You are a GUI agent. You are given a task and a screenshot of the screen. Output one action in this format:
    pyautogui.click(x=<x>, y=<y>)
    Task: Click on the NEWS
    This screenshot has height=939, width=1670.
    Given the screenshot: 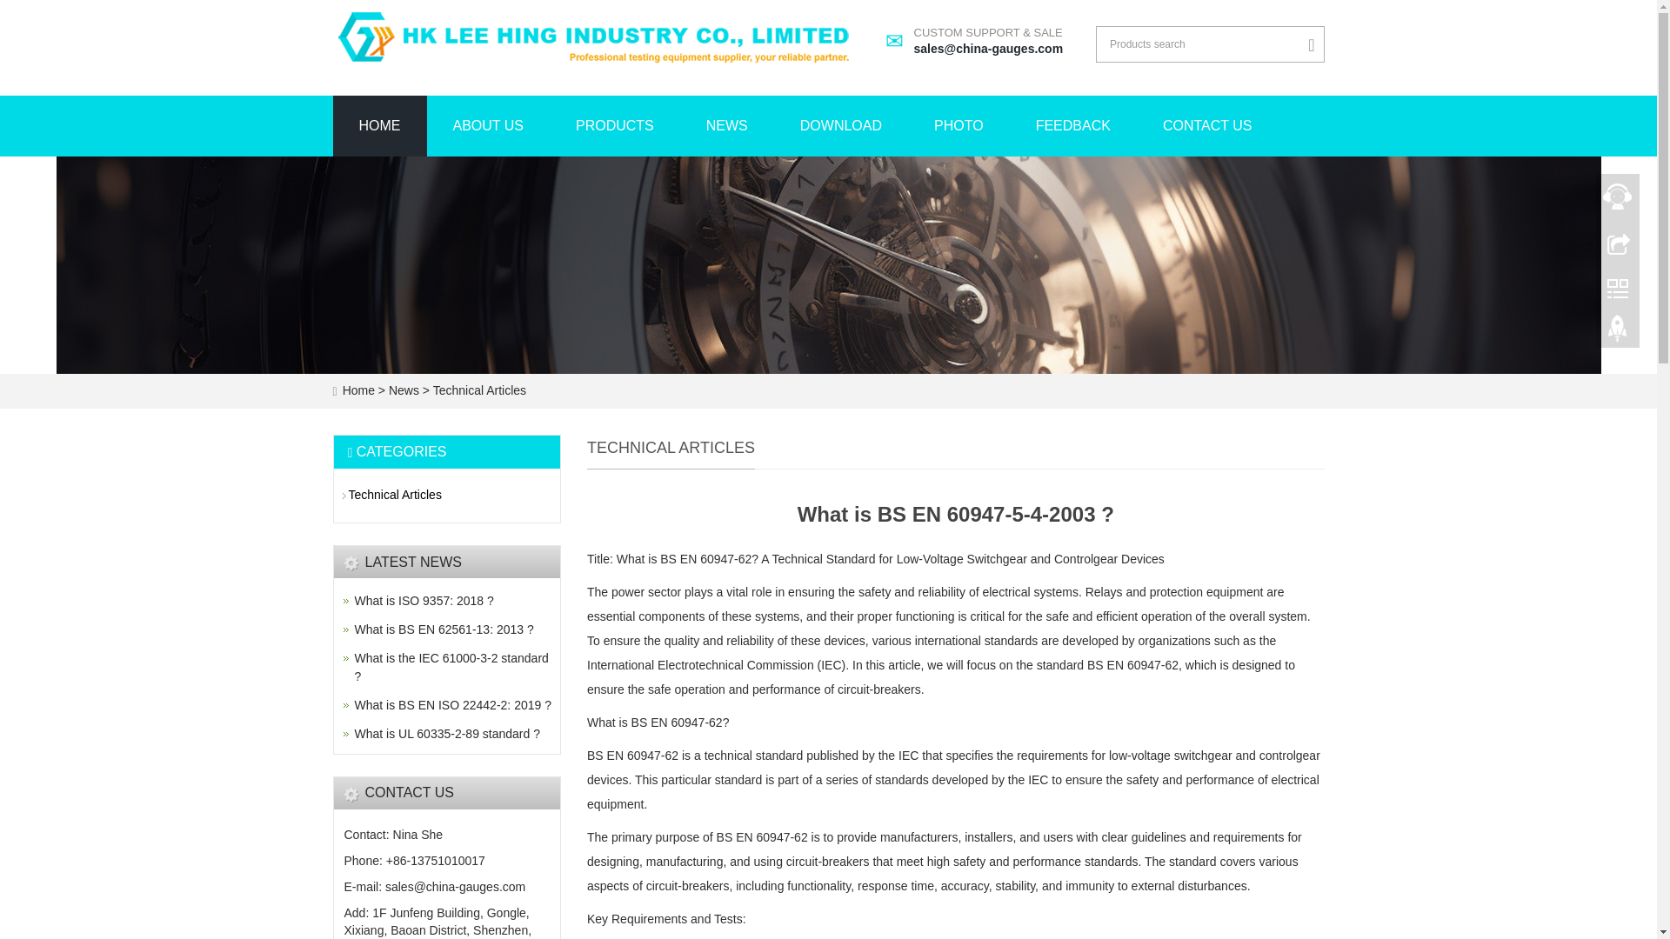 What is the action you would take?
    pyautogui.click(x=1207, y=126)
    